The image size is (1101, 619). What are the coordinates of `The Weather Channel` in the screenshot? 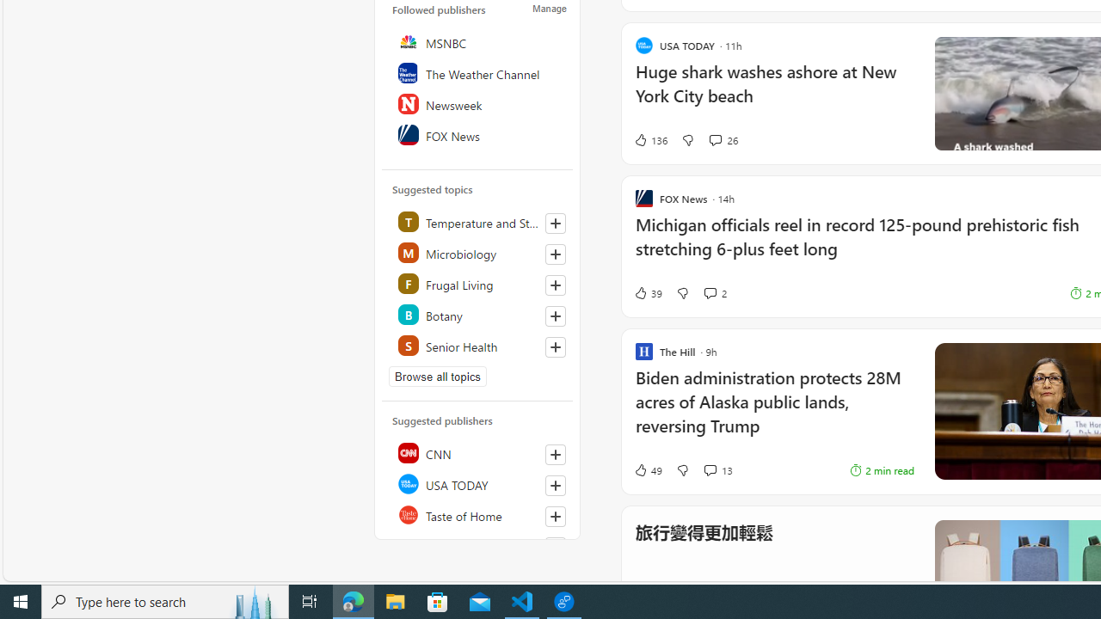 It's located at (478, 72).